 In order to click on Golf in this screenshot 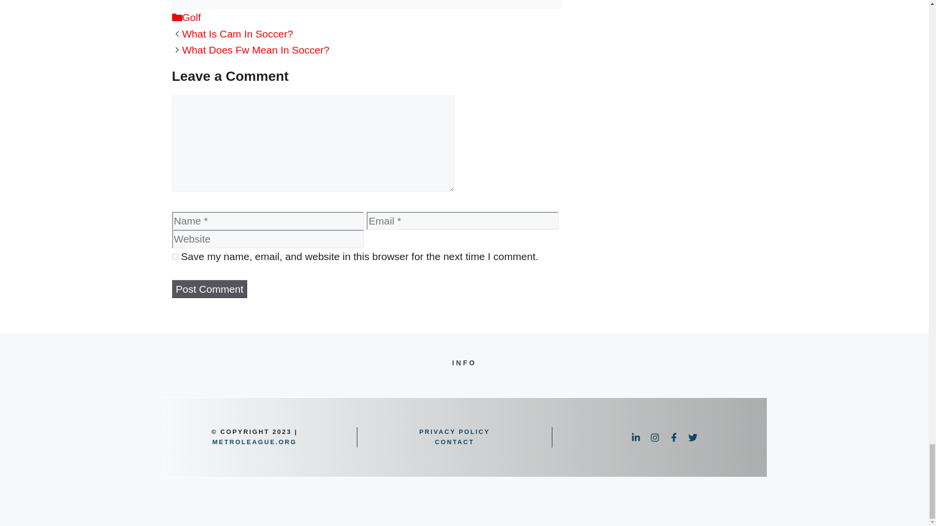, I will do `click(192, 17)`.